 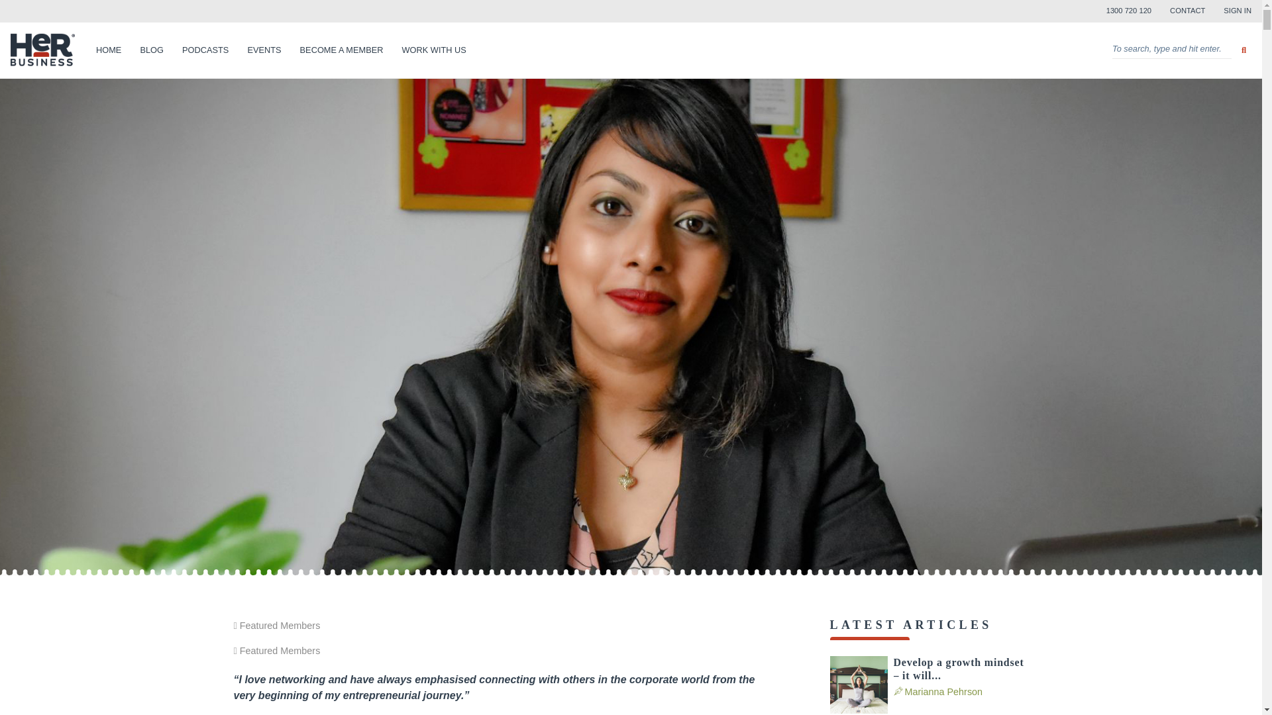 I want to click on PODCASTS, so click(x=205, y=50).